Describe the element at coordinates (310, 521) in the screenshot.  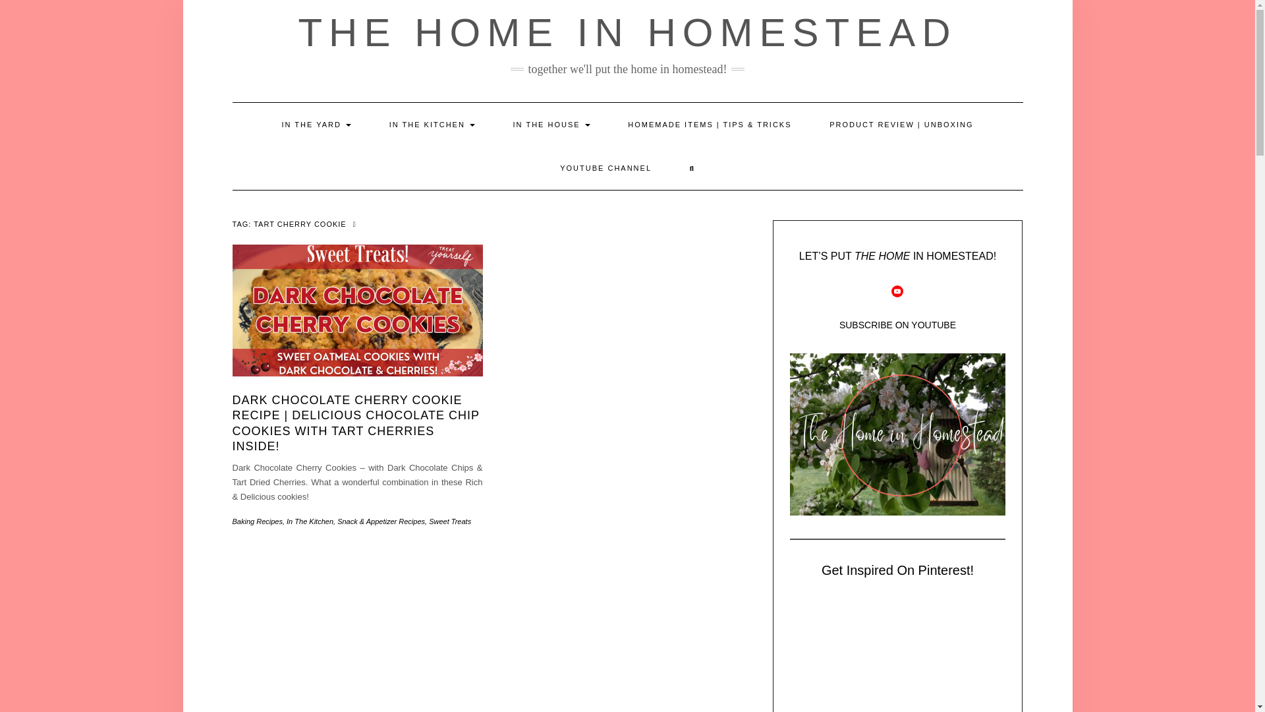
I see `In The Kitchen` at that location.